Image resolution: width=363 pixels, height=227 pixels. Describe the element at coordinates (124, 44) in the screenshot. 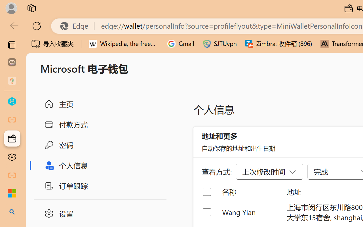

I see `Wikipedia, the free encyclopedia` at that location.